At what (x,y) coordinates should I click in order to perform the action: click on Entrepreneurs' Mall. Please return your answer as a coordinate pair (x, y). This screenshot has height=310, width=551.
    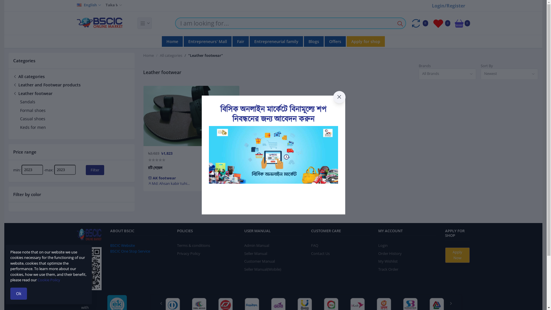
    Looking at the image, I should click on (208, 41).